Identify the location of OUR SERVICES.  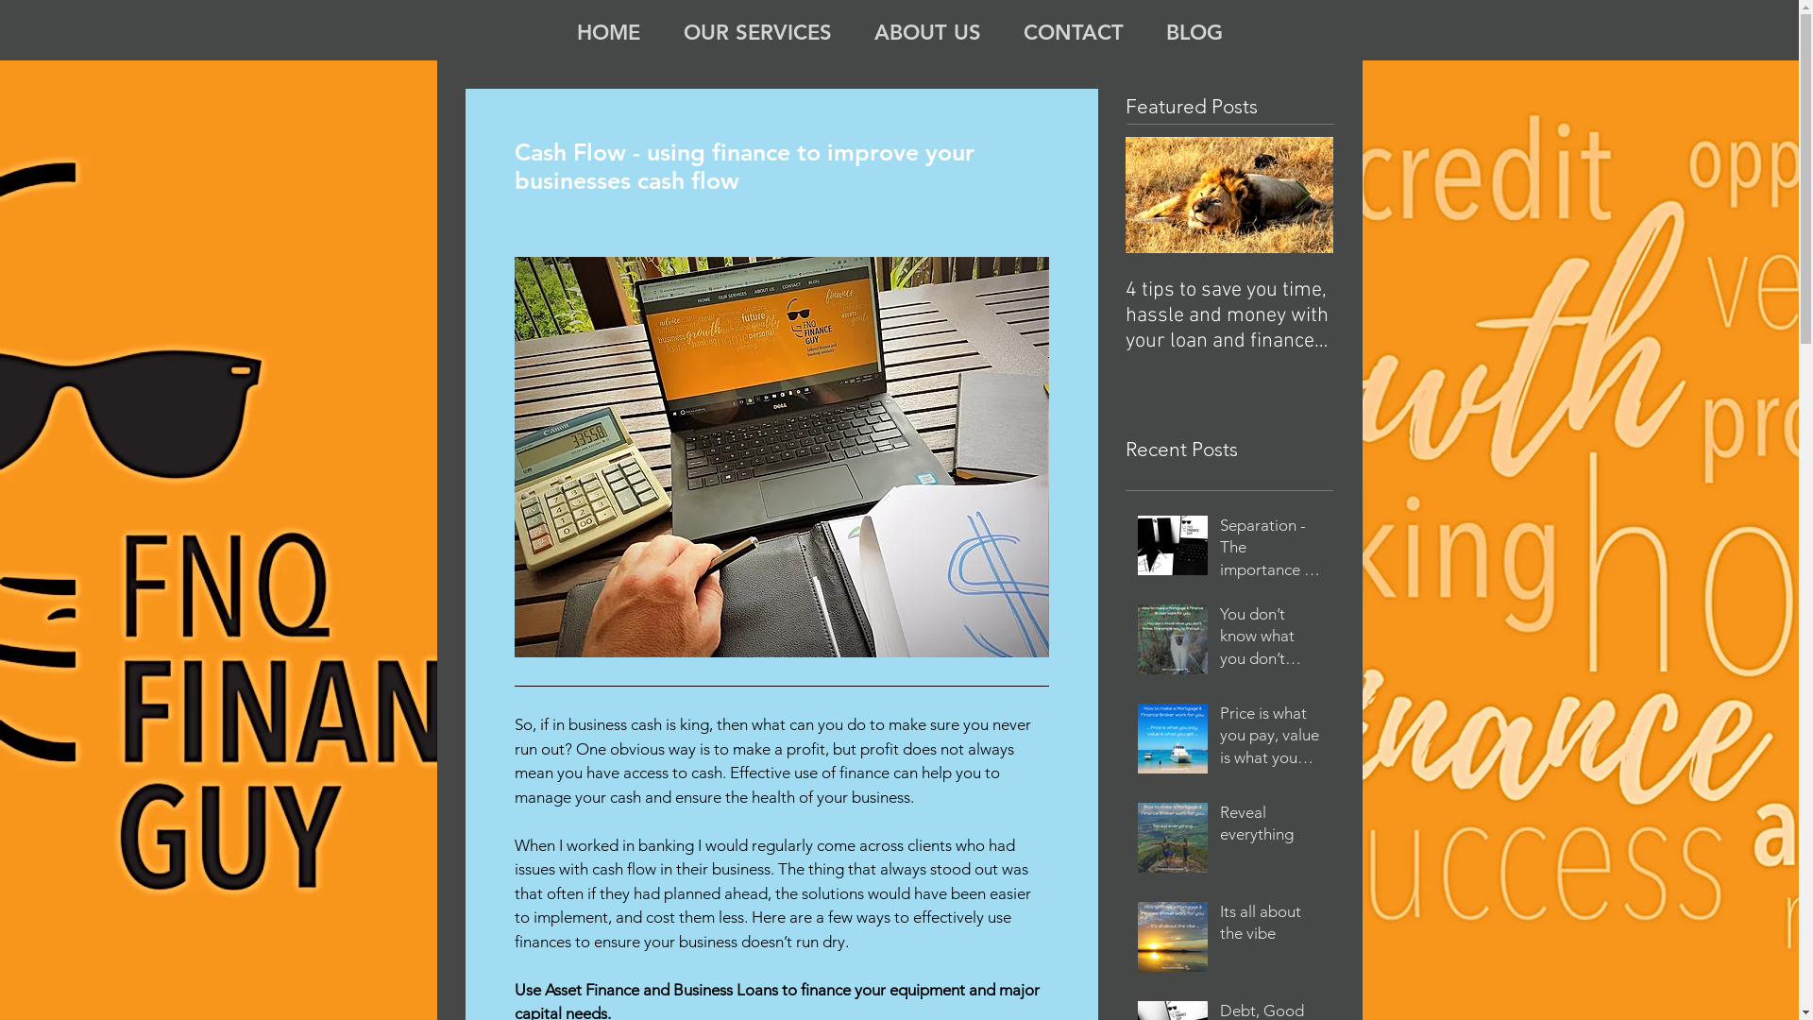
(757, 30).